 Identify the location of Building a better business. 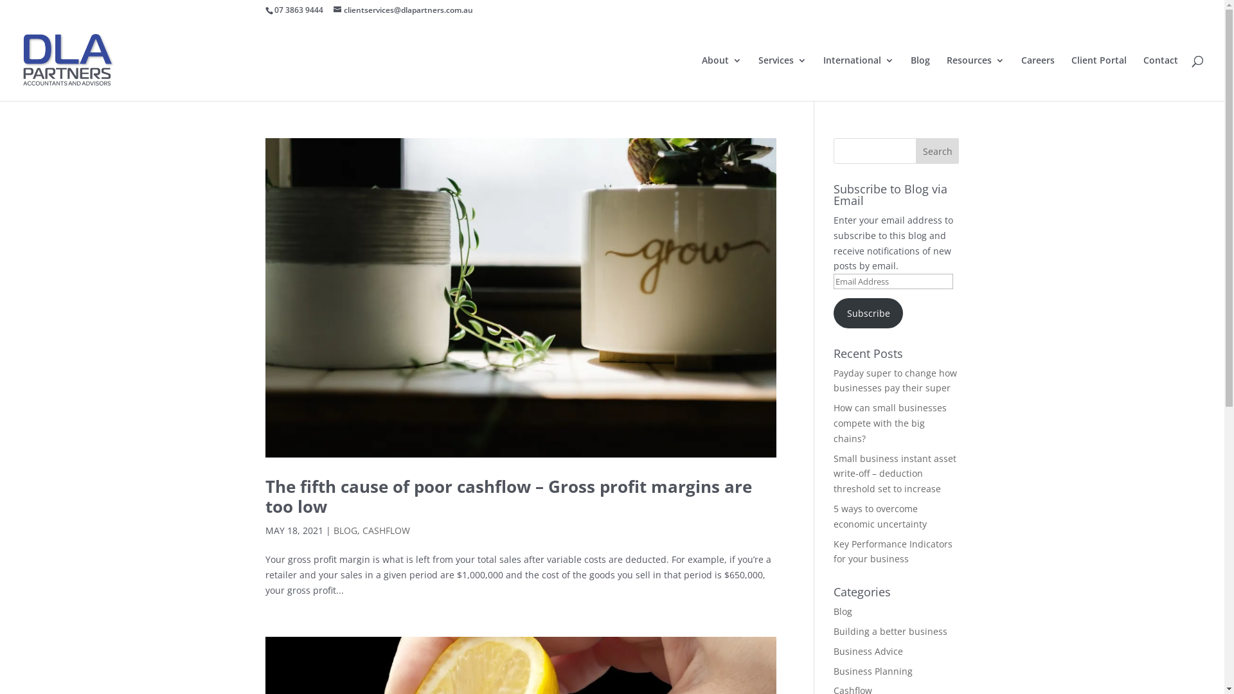
(891, 631).